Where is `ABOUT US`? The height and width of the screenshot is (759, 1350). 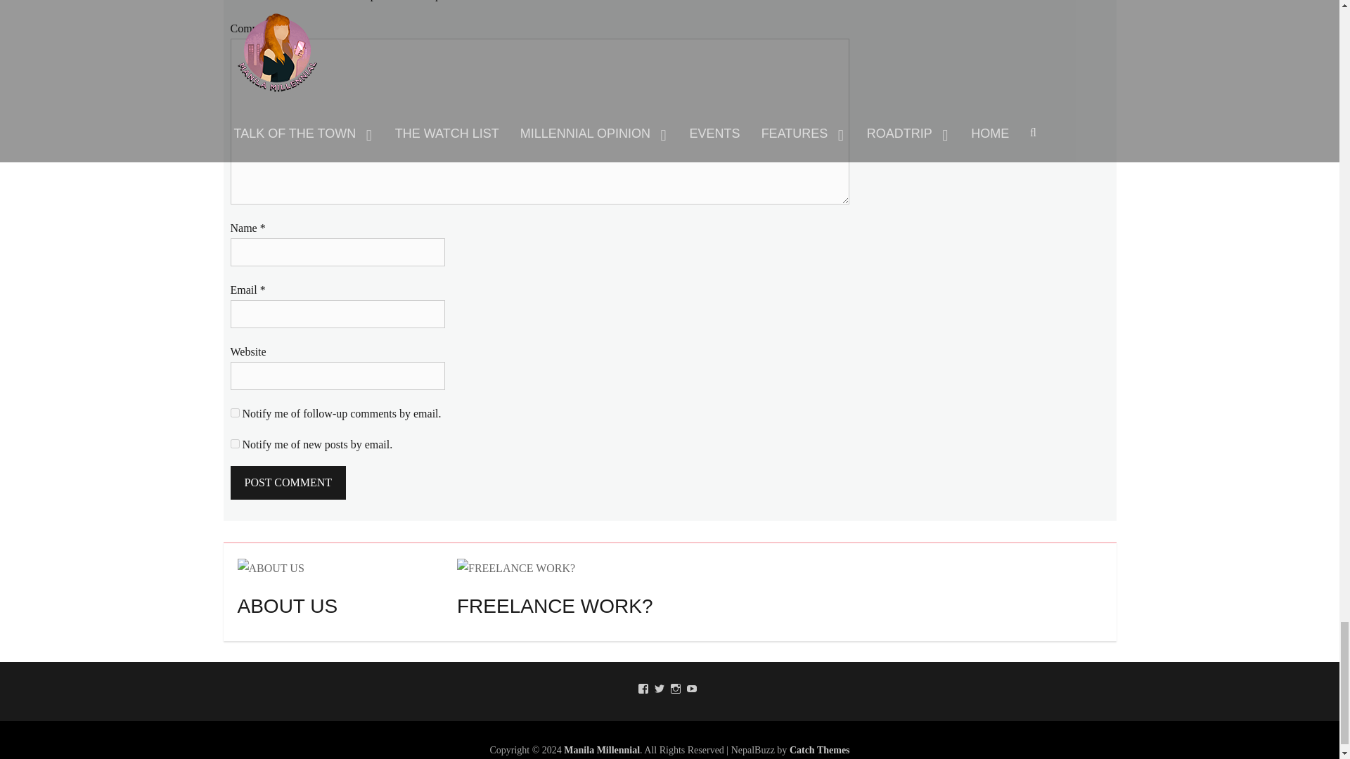 ABOUT US is located at coordinates (271, 566).